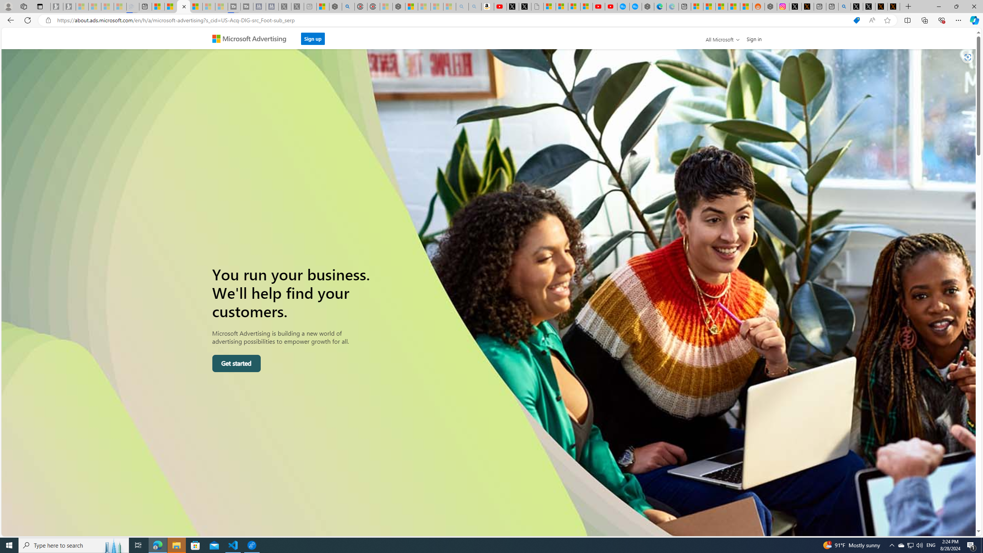  What do you see at coordinates (709, 7) in the screenshot?
I see `Shanghai, China weather forecast | Microsoft Weather` at bounding box center [709, 7].